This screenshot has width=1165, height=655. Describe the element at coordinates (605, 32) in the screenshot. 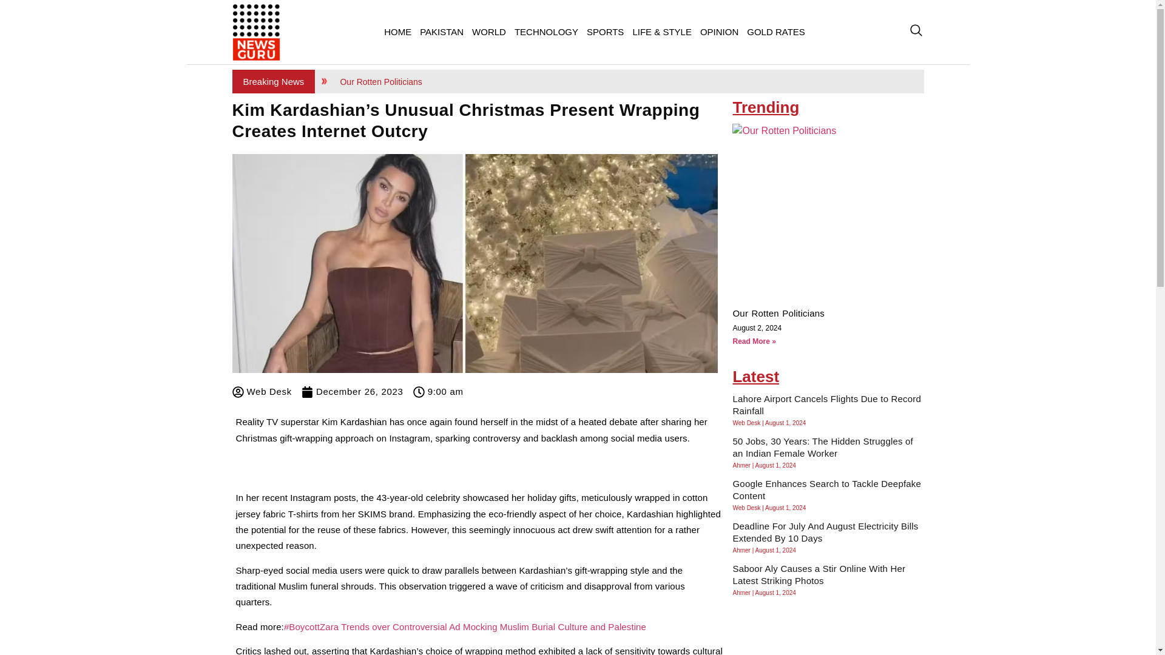

I see `SPORTS` at that location.